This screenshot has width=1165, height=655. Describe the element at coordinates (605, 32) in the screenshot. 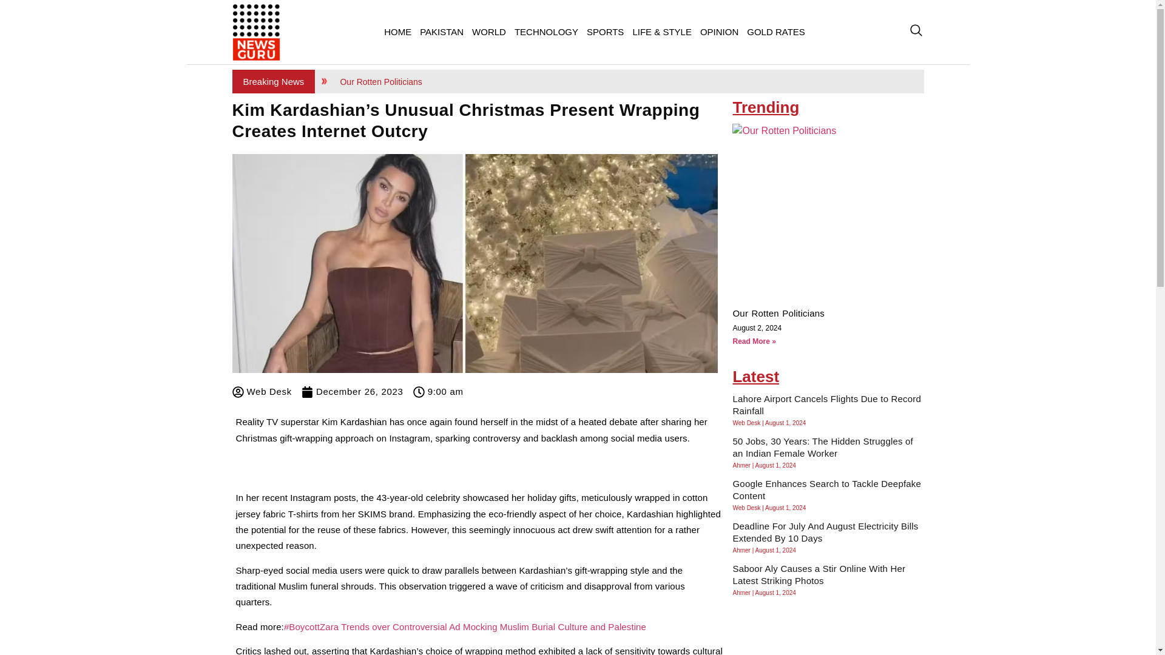

I see `SPORTS` at that location.